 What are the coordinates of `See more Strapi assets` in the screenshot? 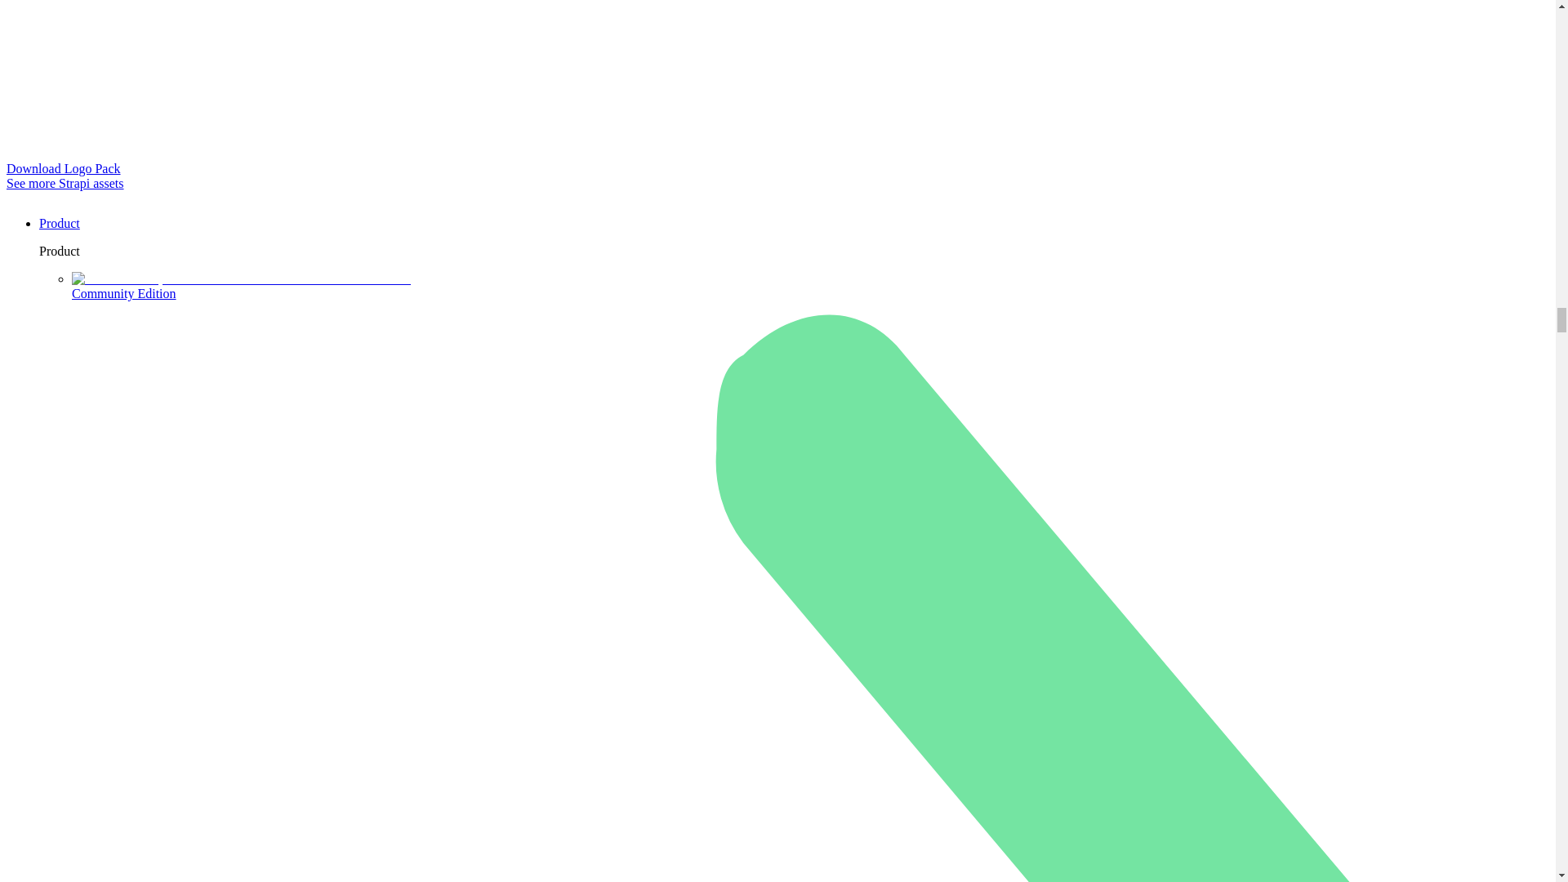 It's located at (65, 183).